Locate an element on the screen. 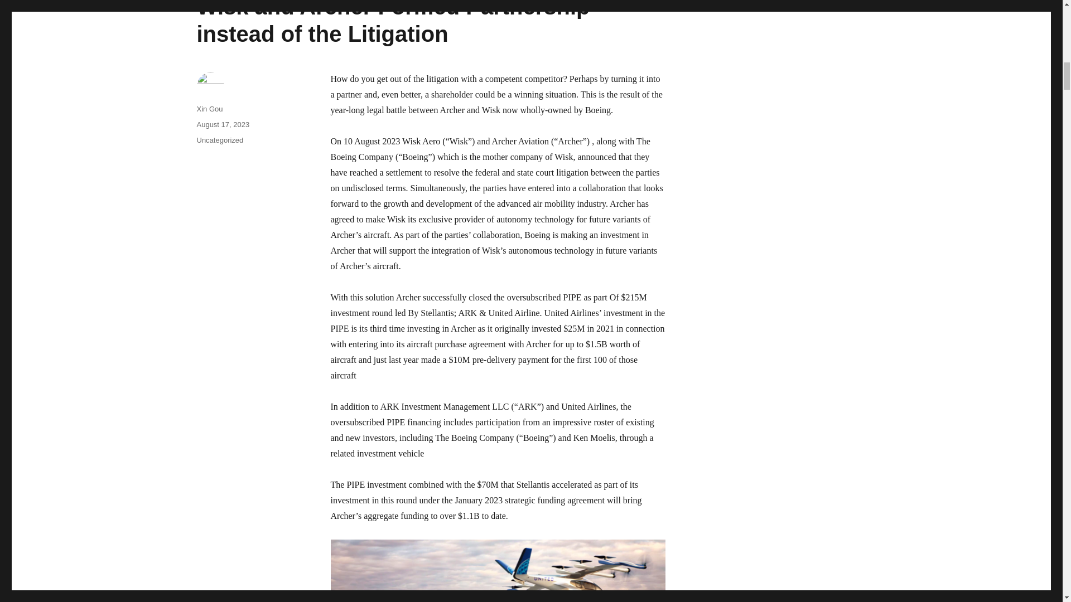  Xin Gou is located at coordinates (209, 109).